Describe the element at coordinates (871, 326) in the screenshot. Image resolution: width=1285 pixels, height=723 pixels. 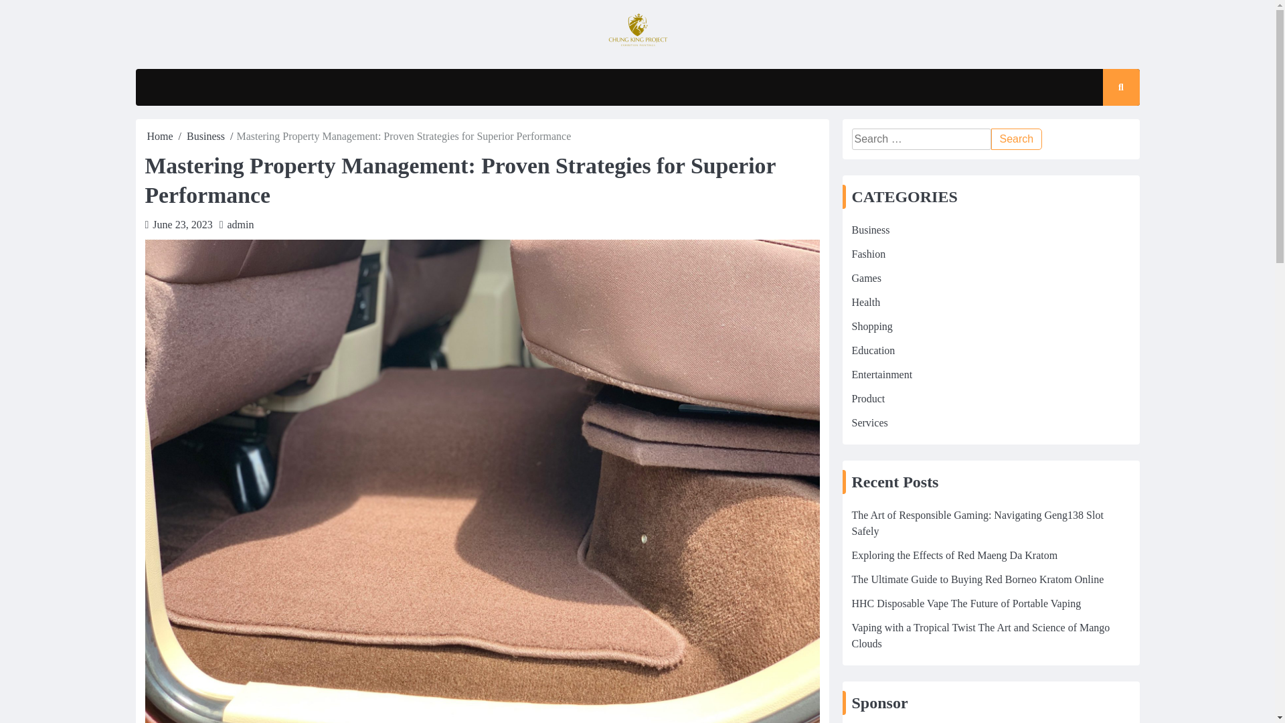
I see `Shopping` at that location.